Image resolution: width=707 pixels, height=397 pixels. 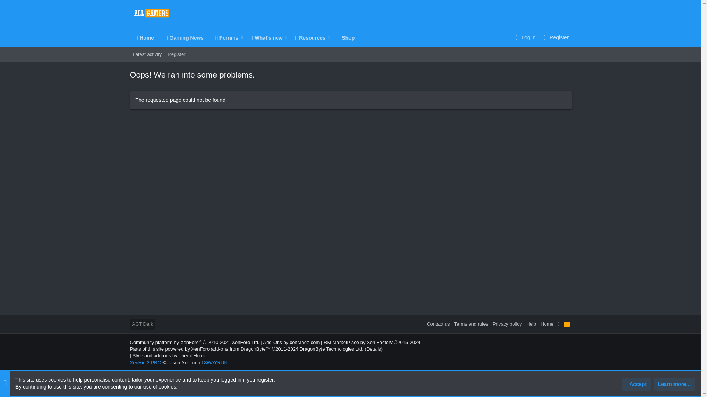 I want to click on Help, so click(x=567, y=324).